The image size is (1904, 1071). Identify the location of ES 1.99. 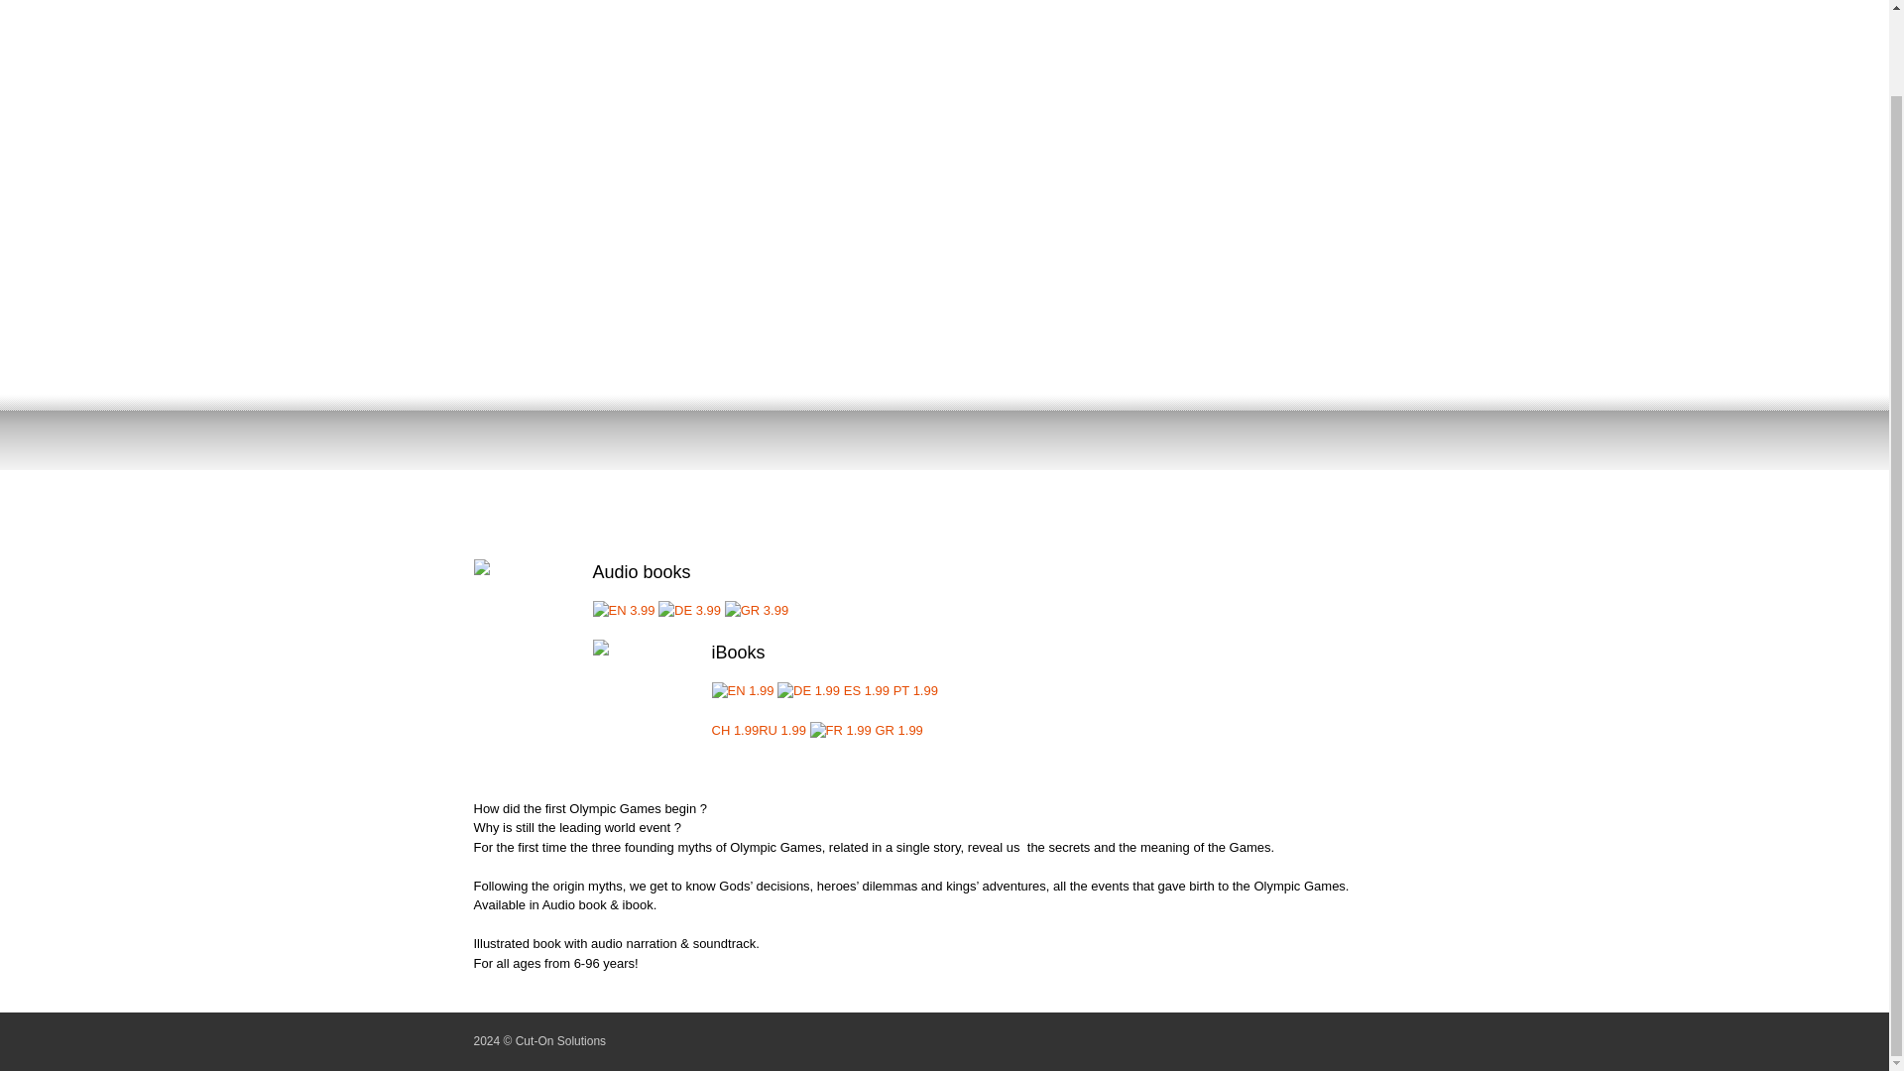
(866, 690).